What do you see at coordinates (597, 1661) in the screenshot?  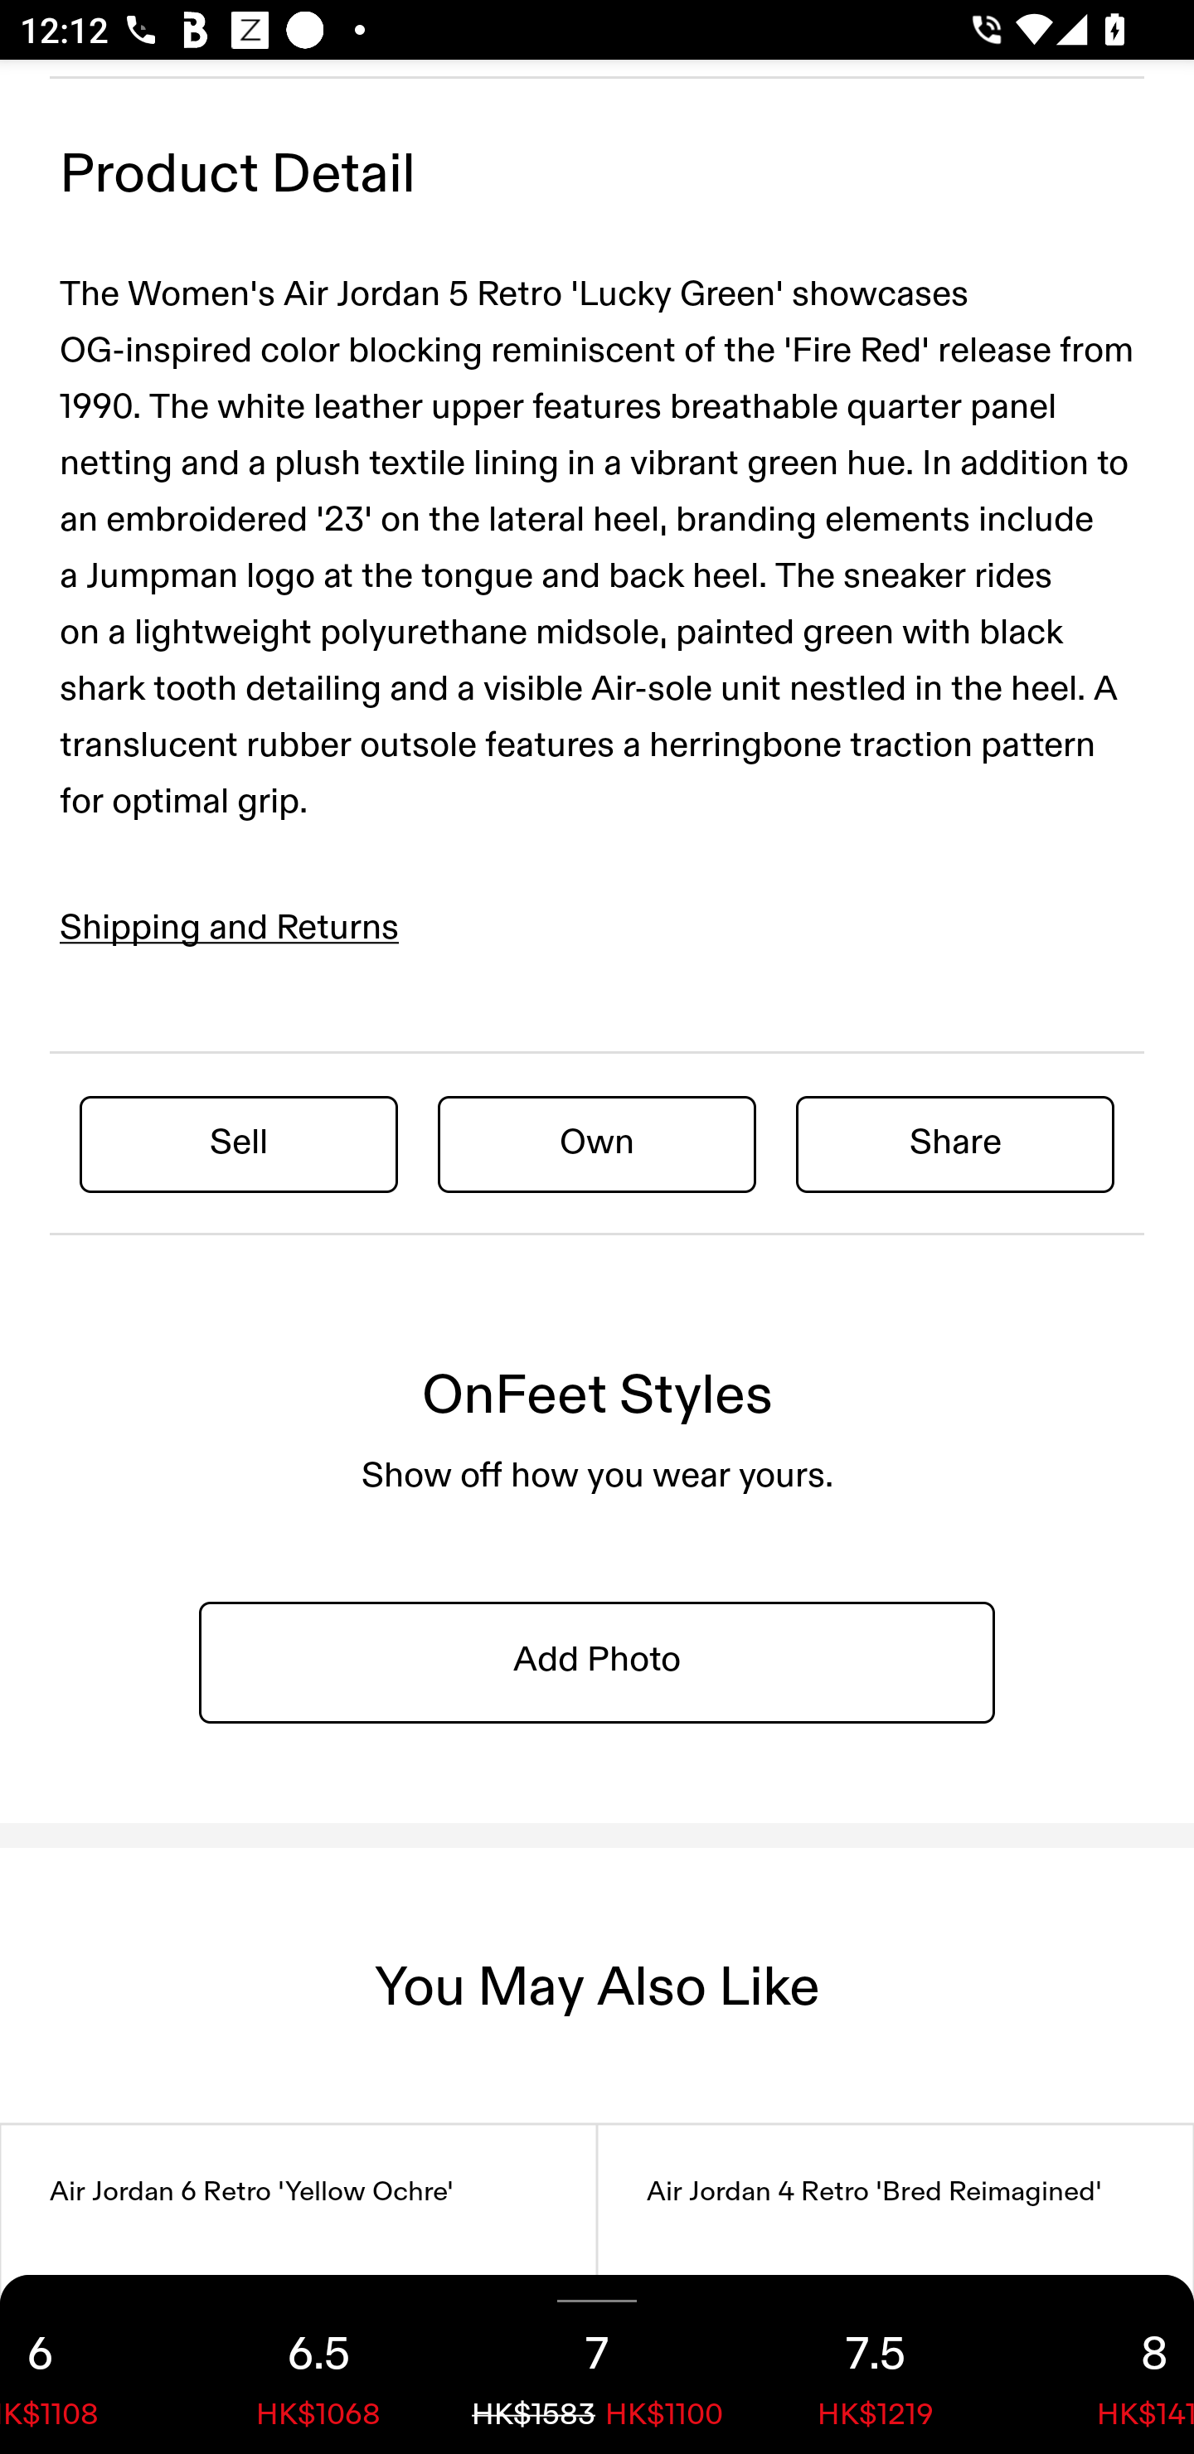 I see `Add Photo` at bounding box center [597, 1661].